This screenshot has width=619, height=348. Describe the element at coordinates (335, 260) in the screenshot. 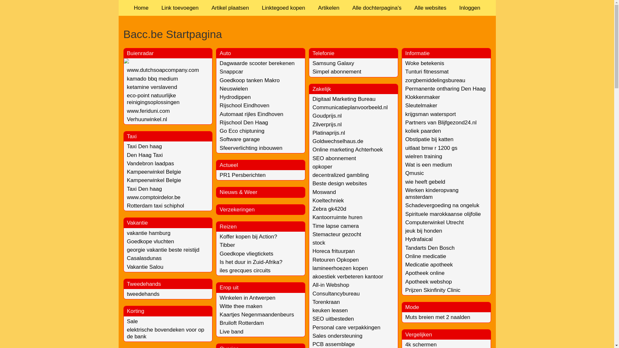

I see `Retouren Opkopen` at that location.